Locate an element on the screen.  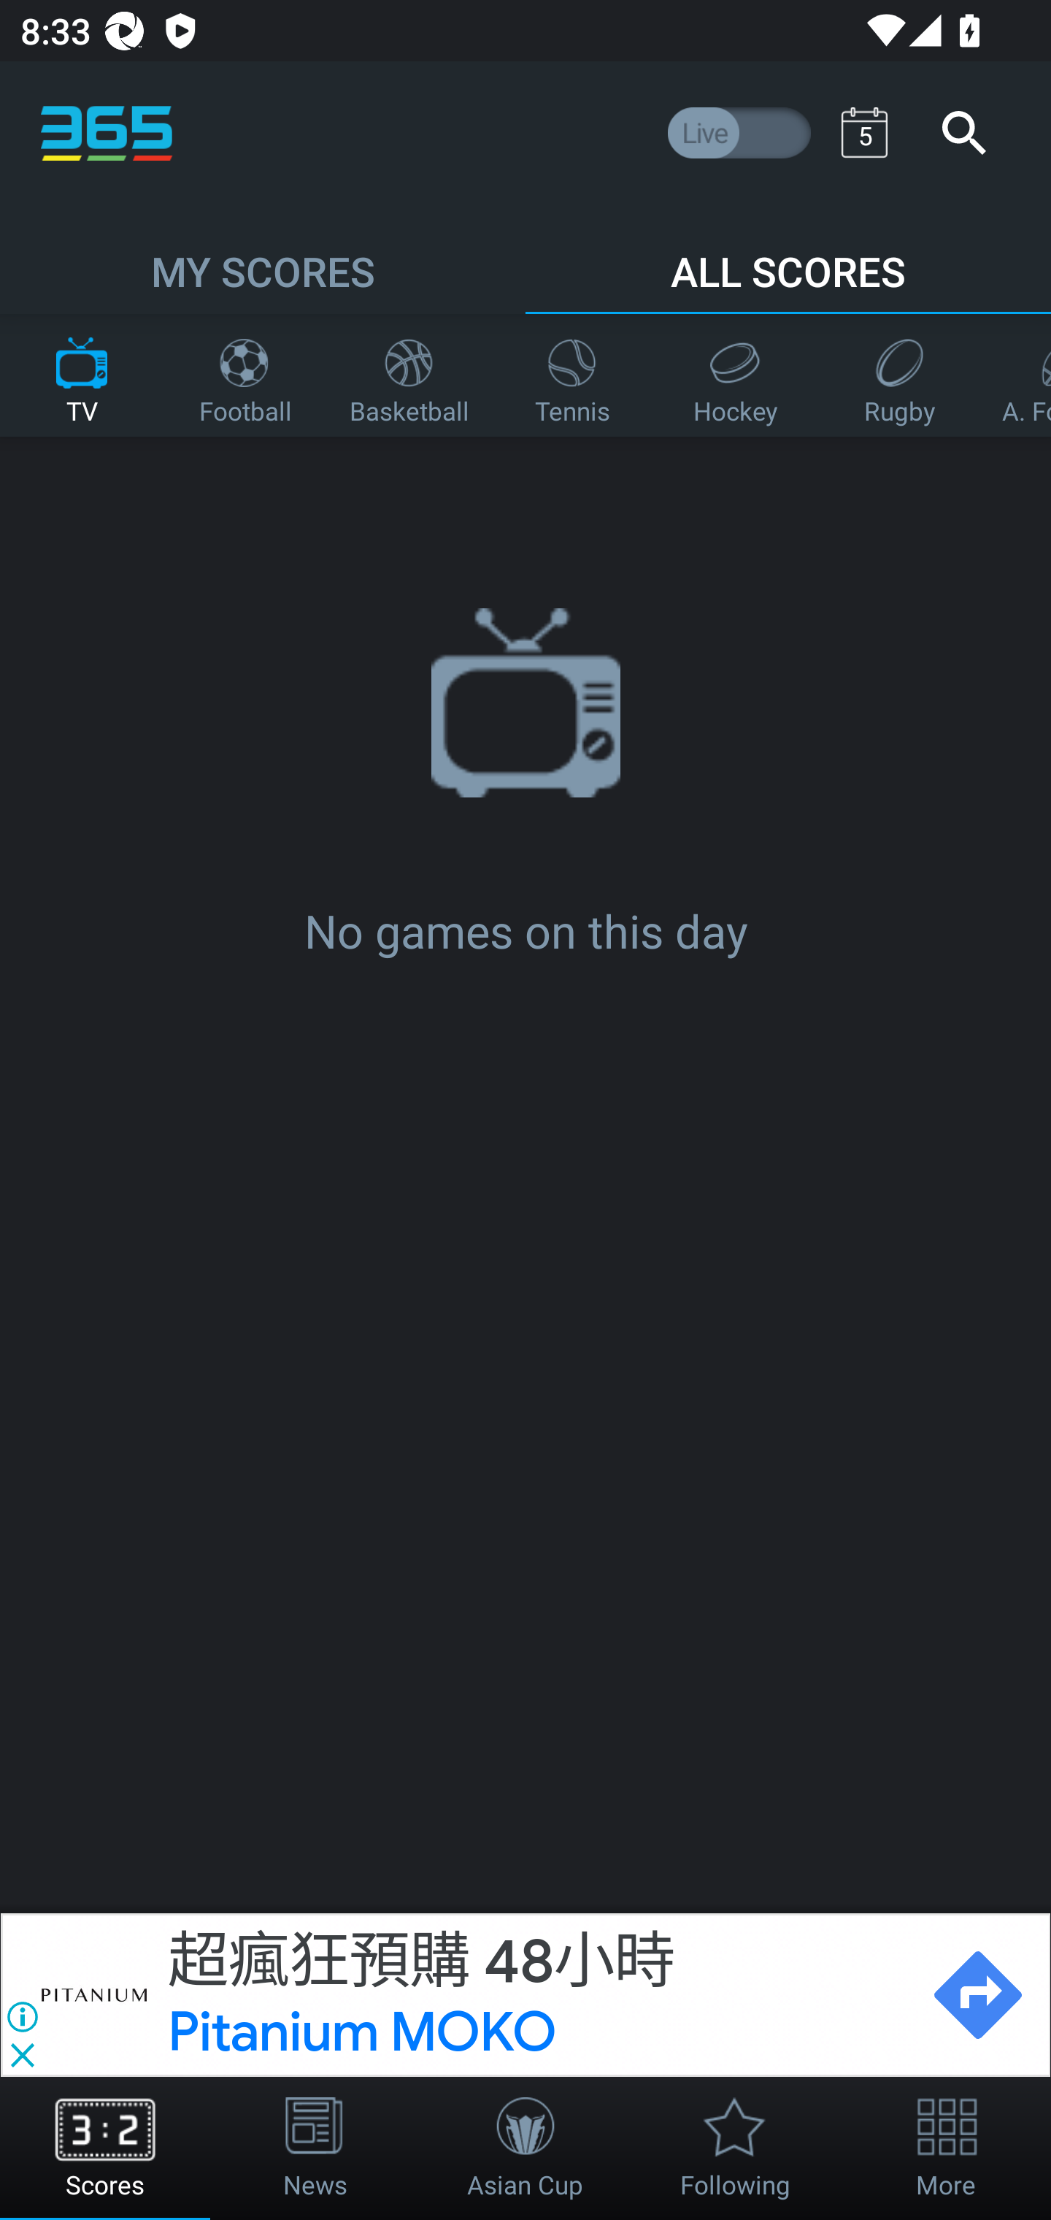
Hockey is located at coordinates (736, 375).